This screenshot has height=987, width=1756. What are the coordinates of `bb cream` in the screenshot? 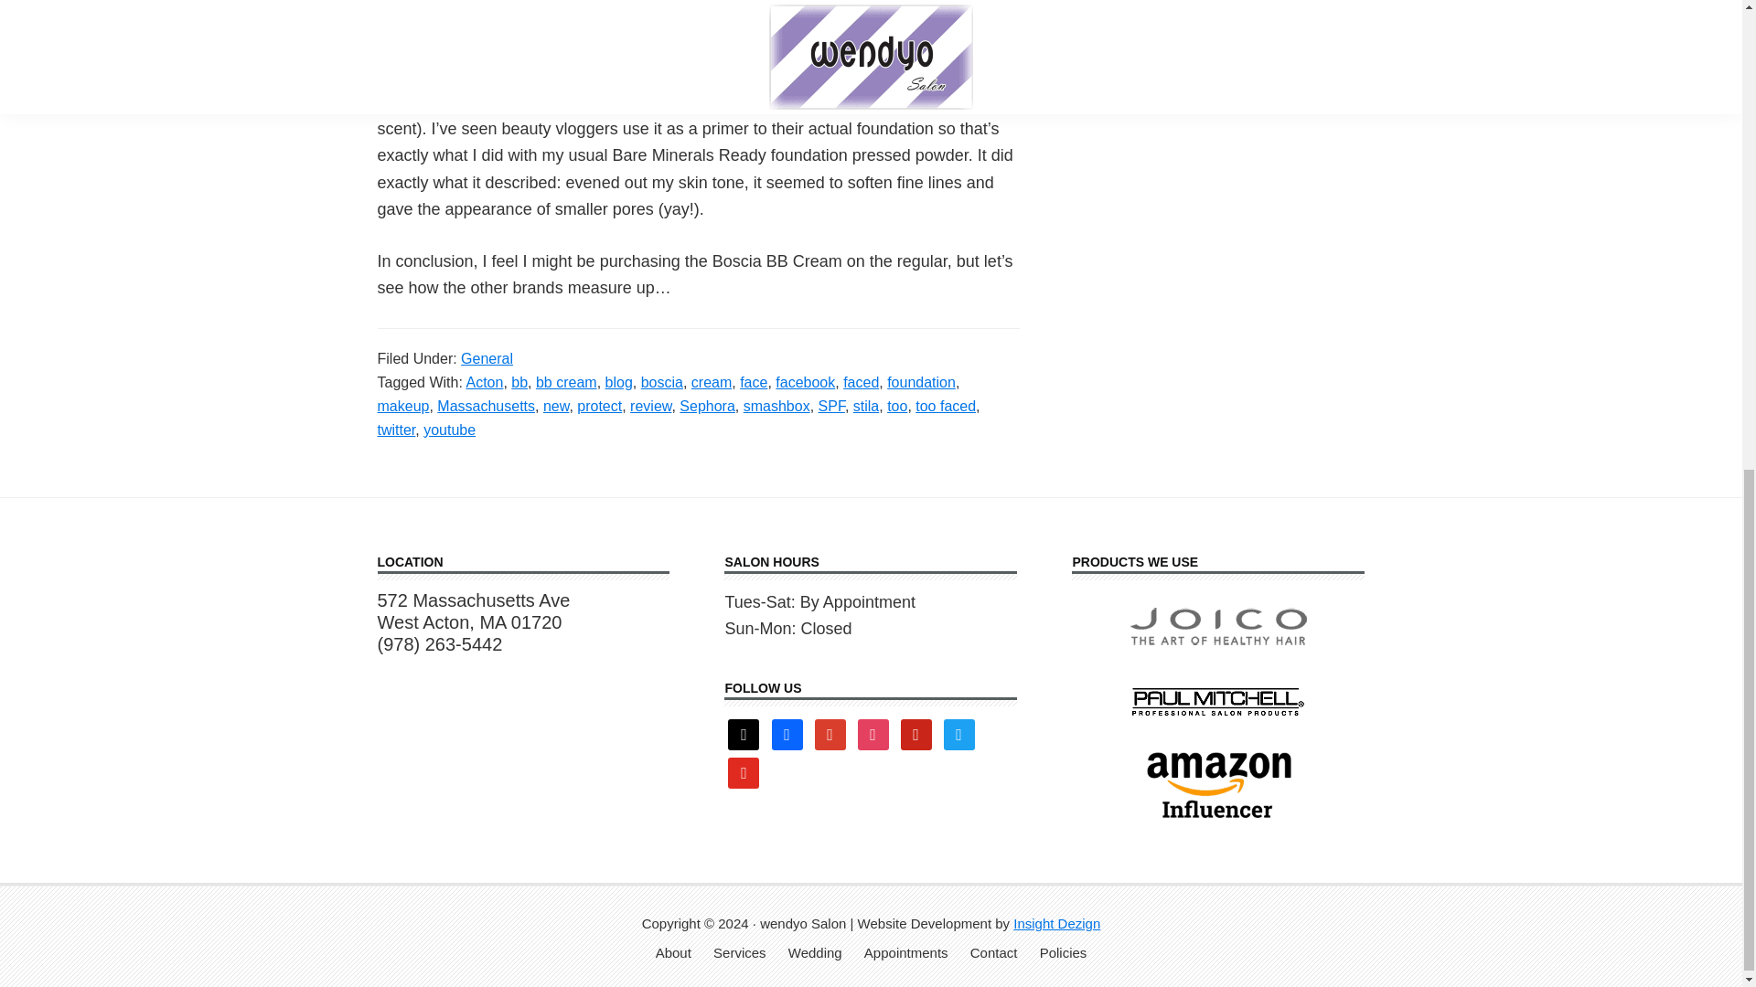 It's located at (565, 382).